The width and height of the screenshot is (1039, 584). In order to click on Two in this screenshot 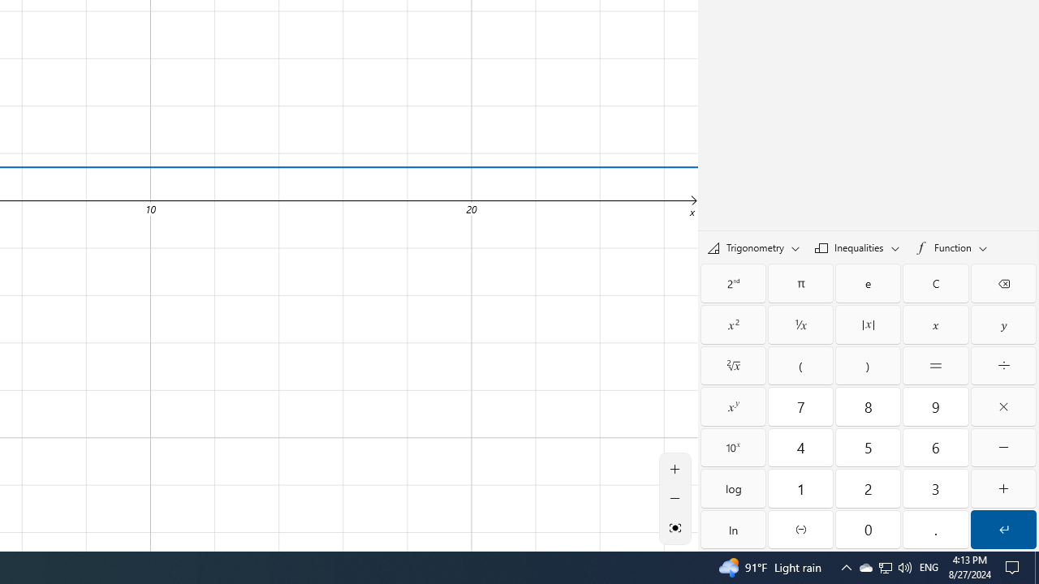, I will do `click(868, 488)`.